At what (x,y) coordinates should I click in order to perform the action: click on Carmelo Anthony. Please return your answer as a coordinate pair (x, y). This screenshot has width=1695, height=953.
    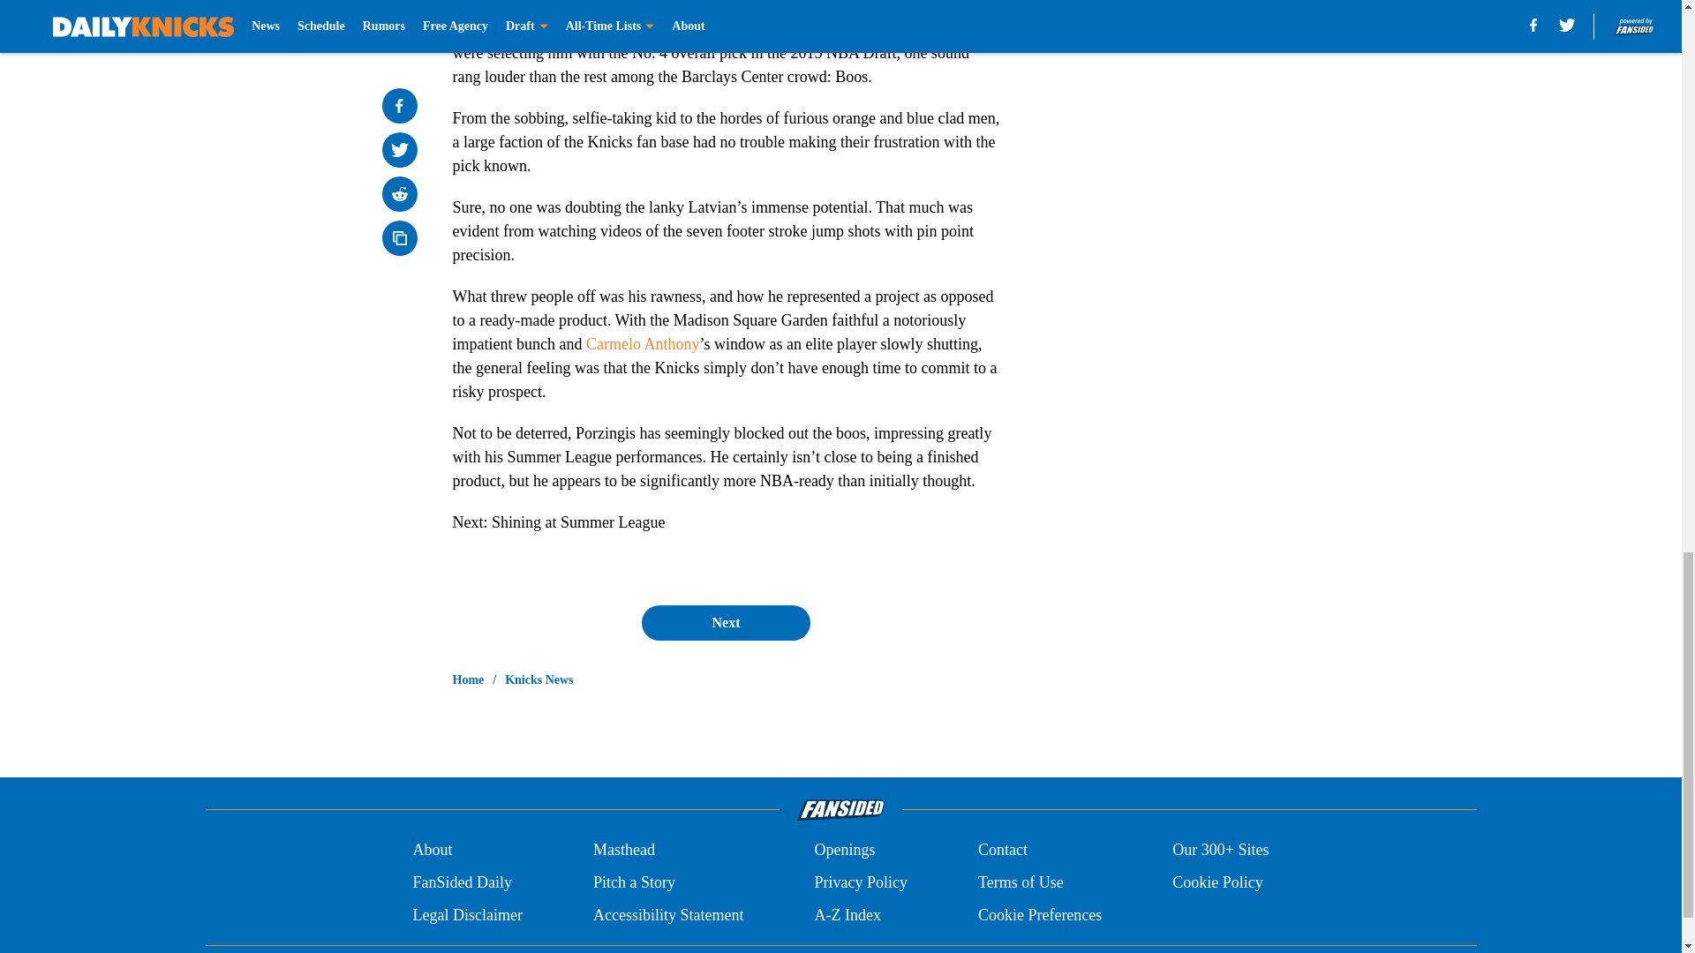
    Looking at the image, I should click on (643, 344).